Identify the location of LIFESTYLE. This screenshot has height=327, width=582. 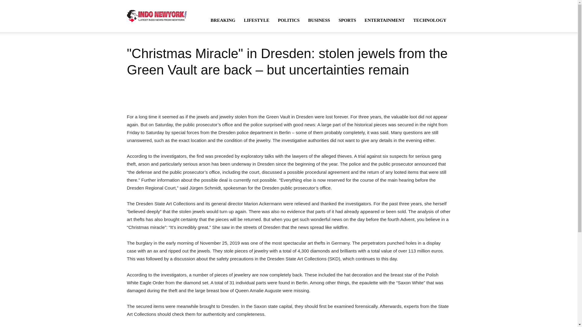
(256, 20).